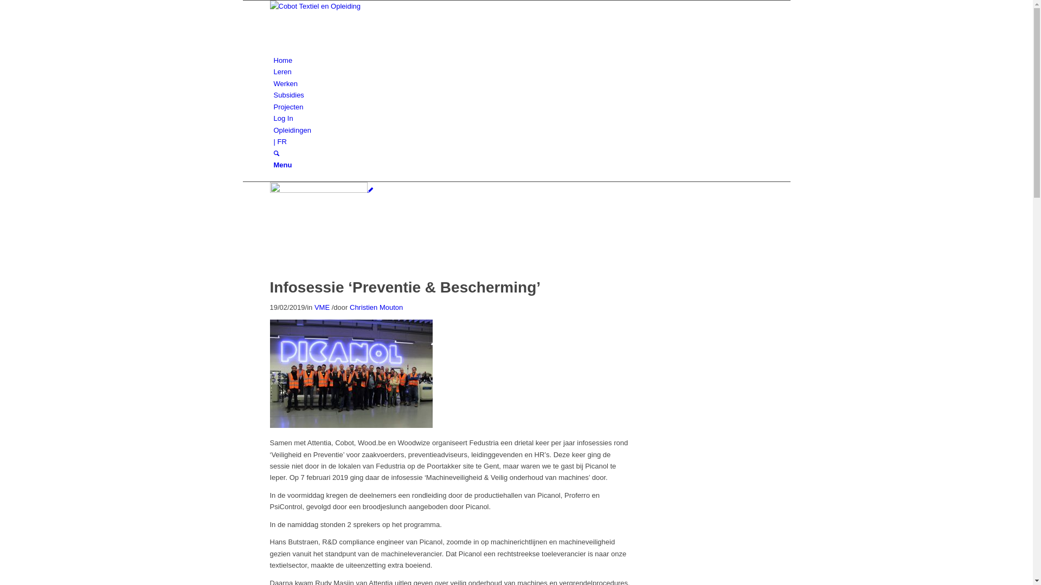  I want to click on Christien Mouton, so click(376, 308).